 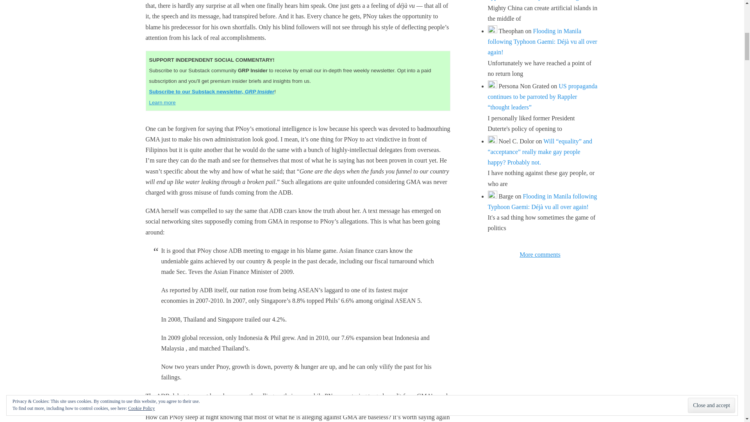 I want to click on Subscribe to our Substack newsletter, GRP Insider, so click(x=212, y=91).